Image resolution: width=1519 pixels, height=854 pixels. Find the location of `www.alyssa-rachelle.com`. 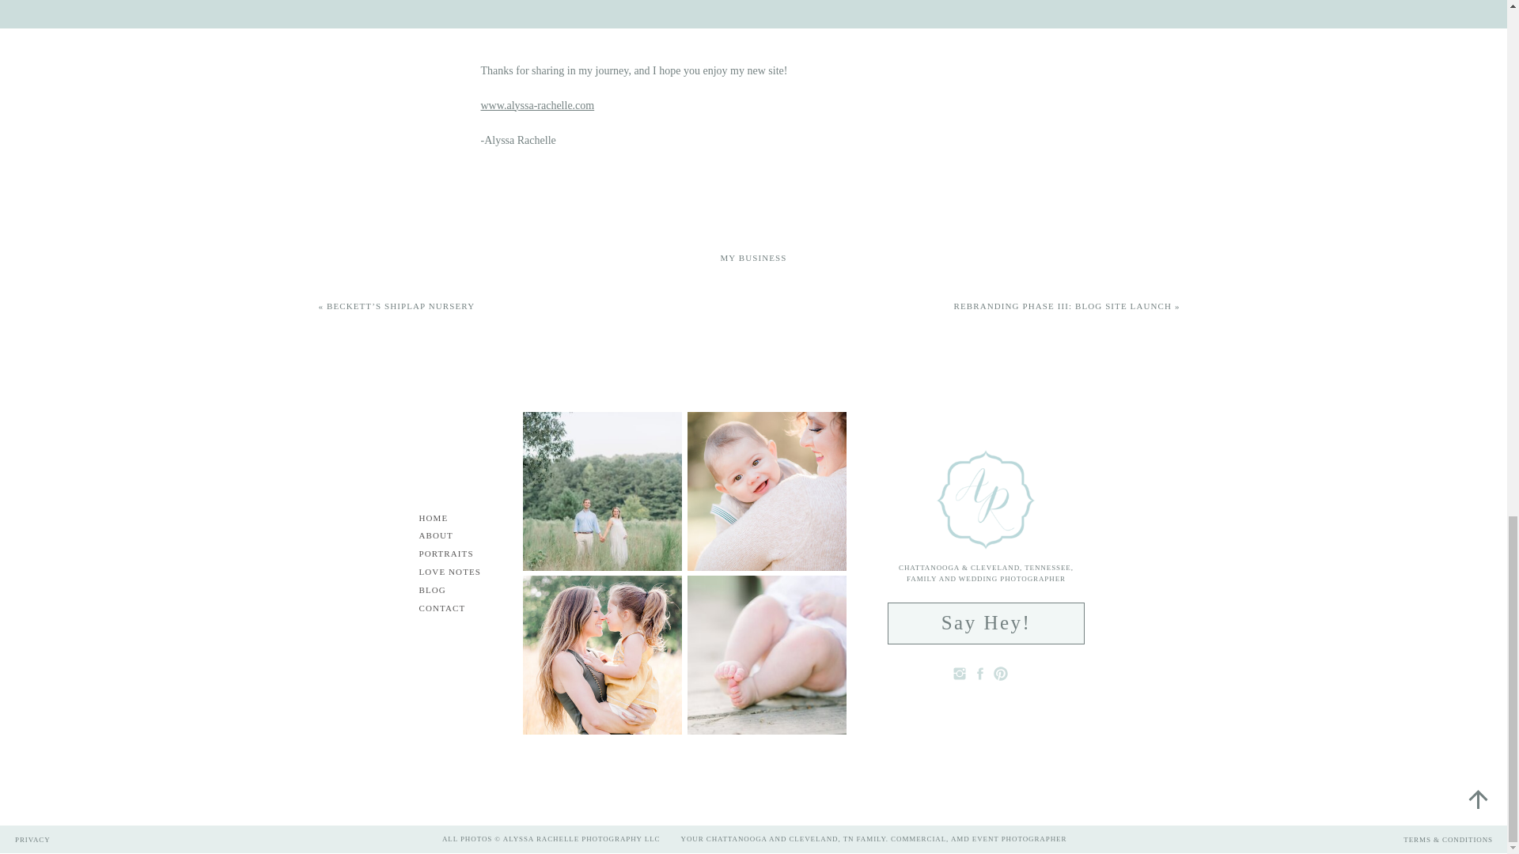

www.alyssa-rachelle.com is located at coordinates (538, 104).